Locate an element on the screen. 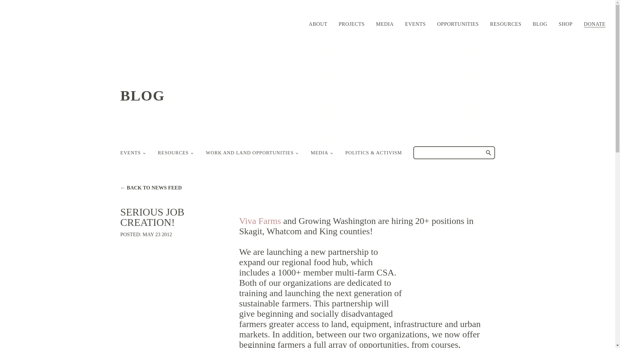 This screenshot has width=620, height=348. PROJECTS is located at coordinates (351, 24).